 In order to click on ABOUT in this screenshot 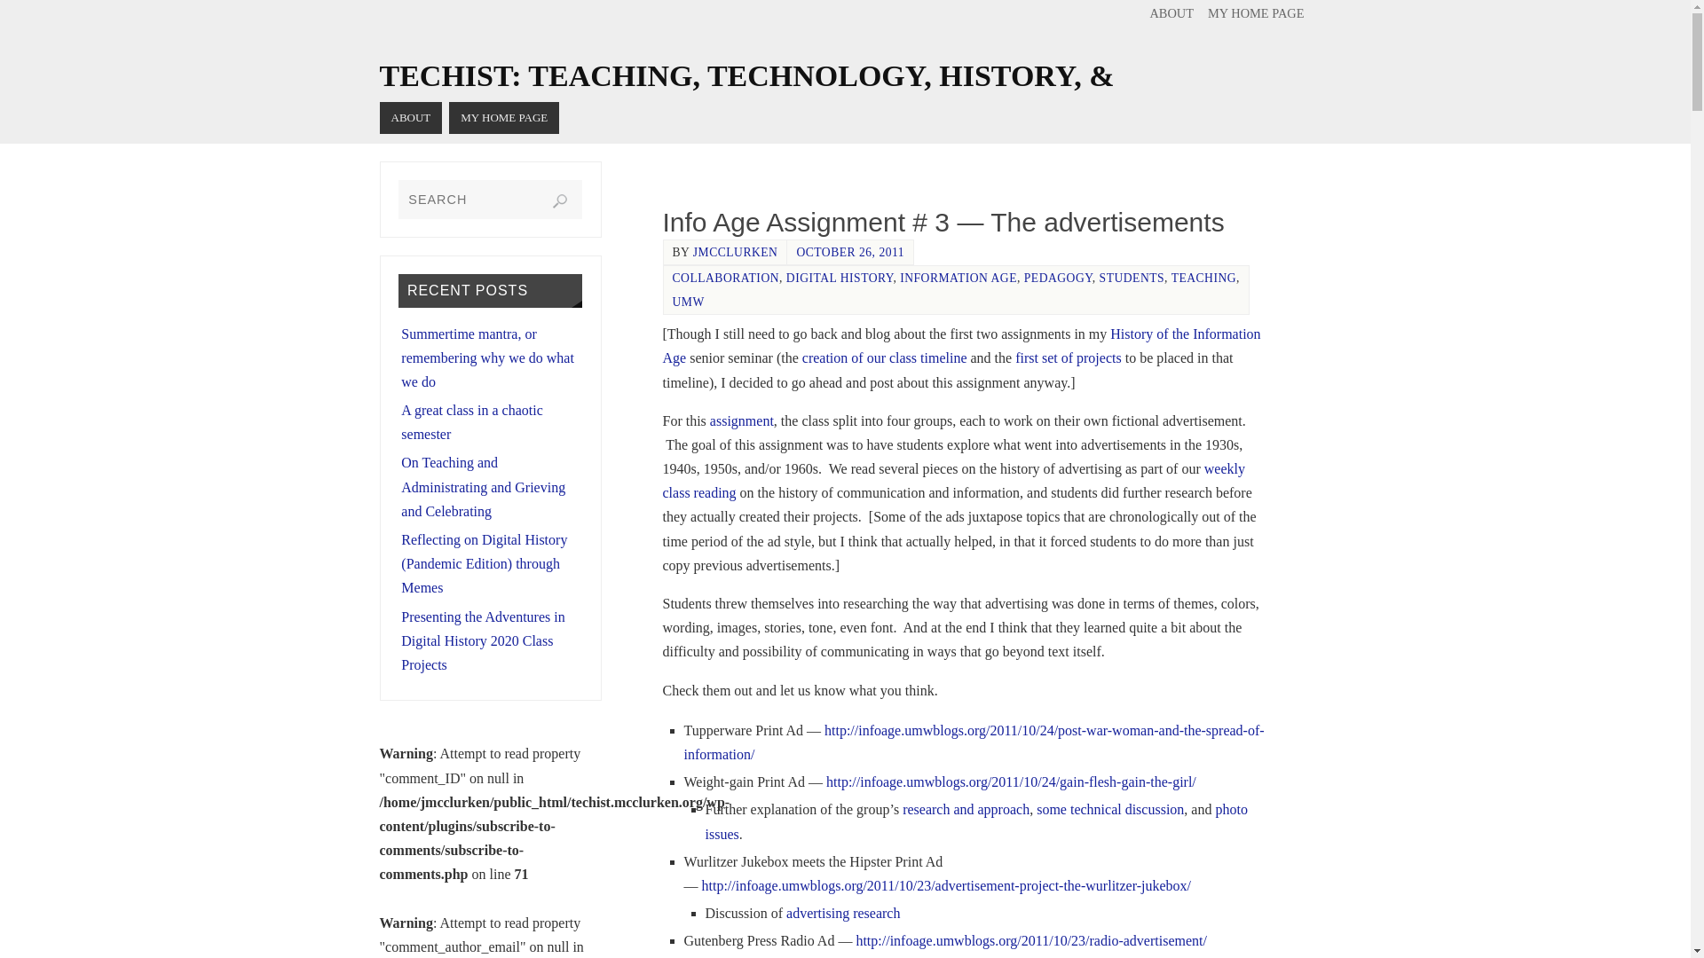, I will do `click(412, 117)`.